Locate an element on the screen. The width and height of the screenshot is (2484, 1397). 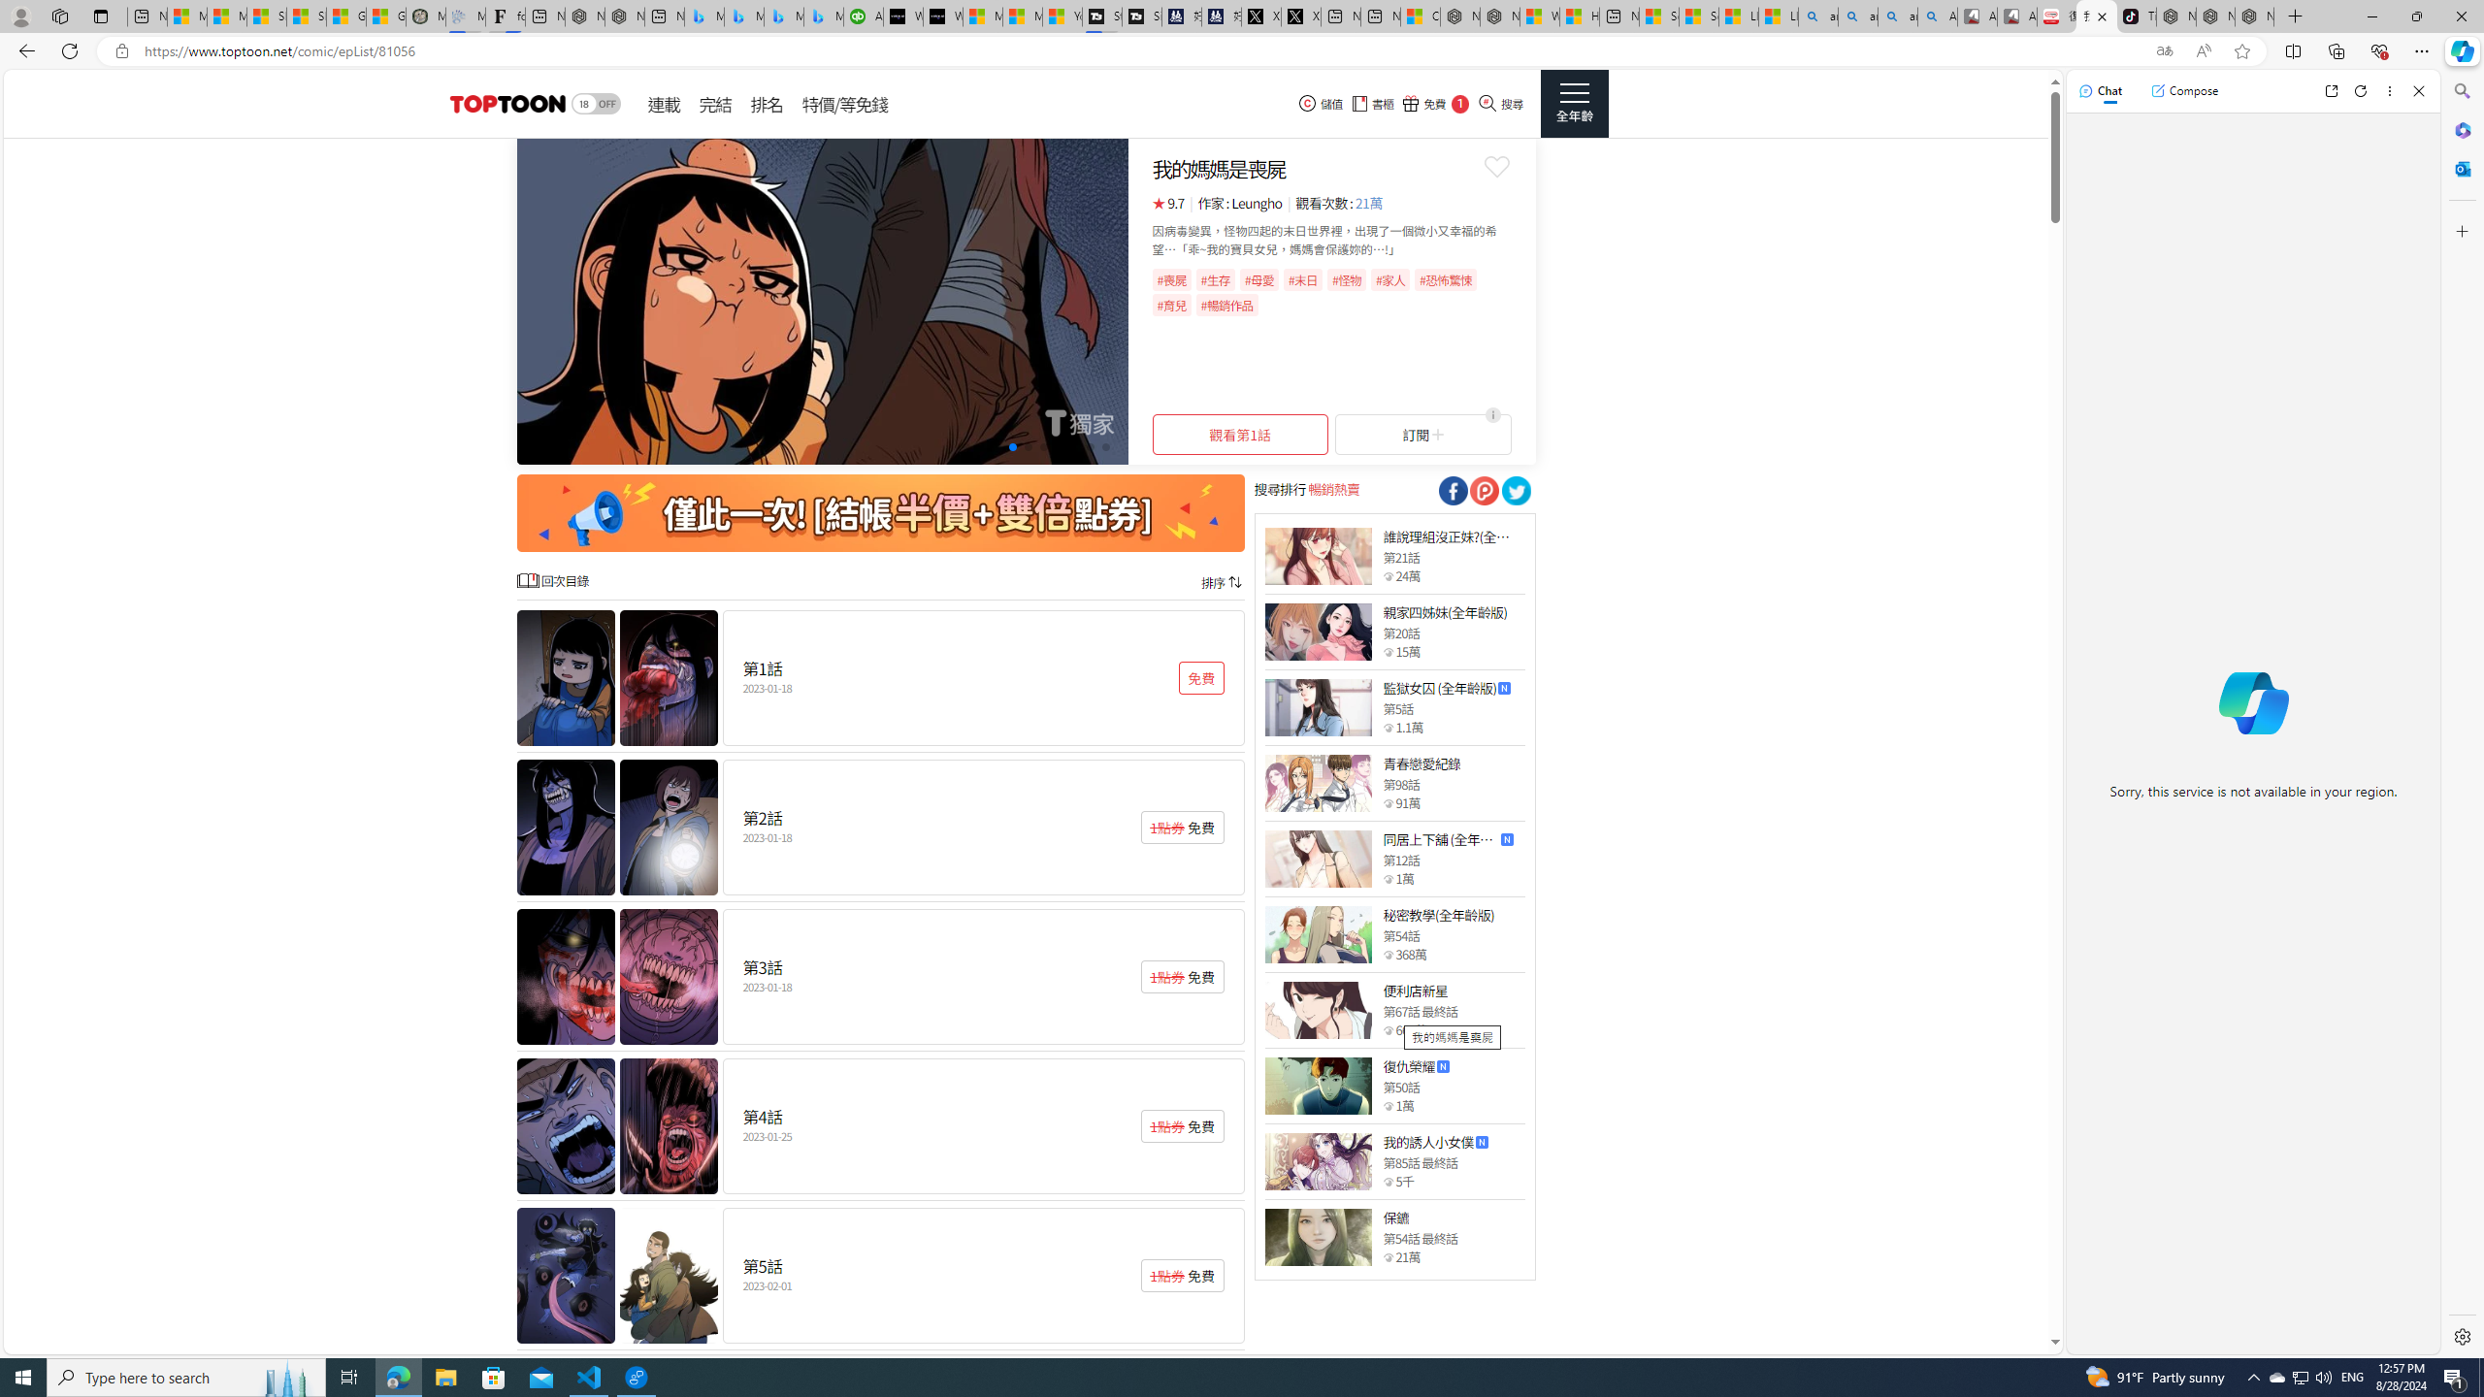
Nordace - Best Sellers is located at coordinates (2177, 16).